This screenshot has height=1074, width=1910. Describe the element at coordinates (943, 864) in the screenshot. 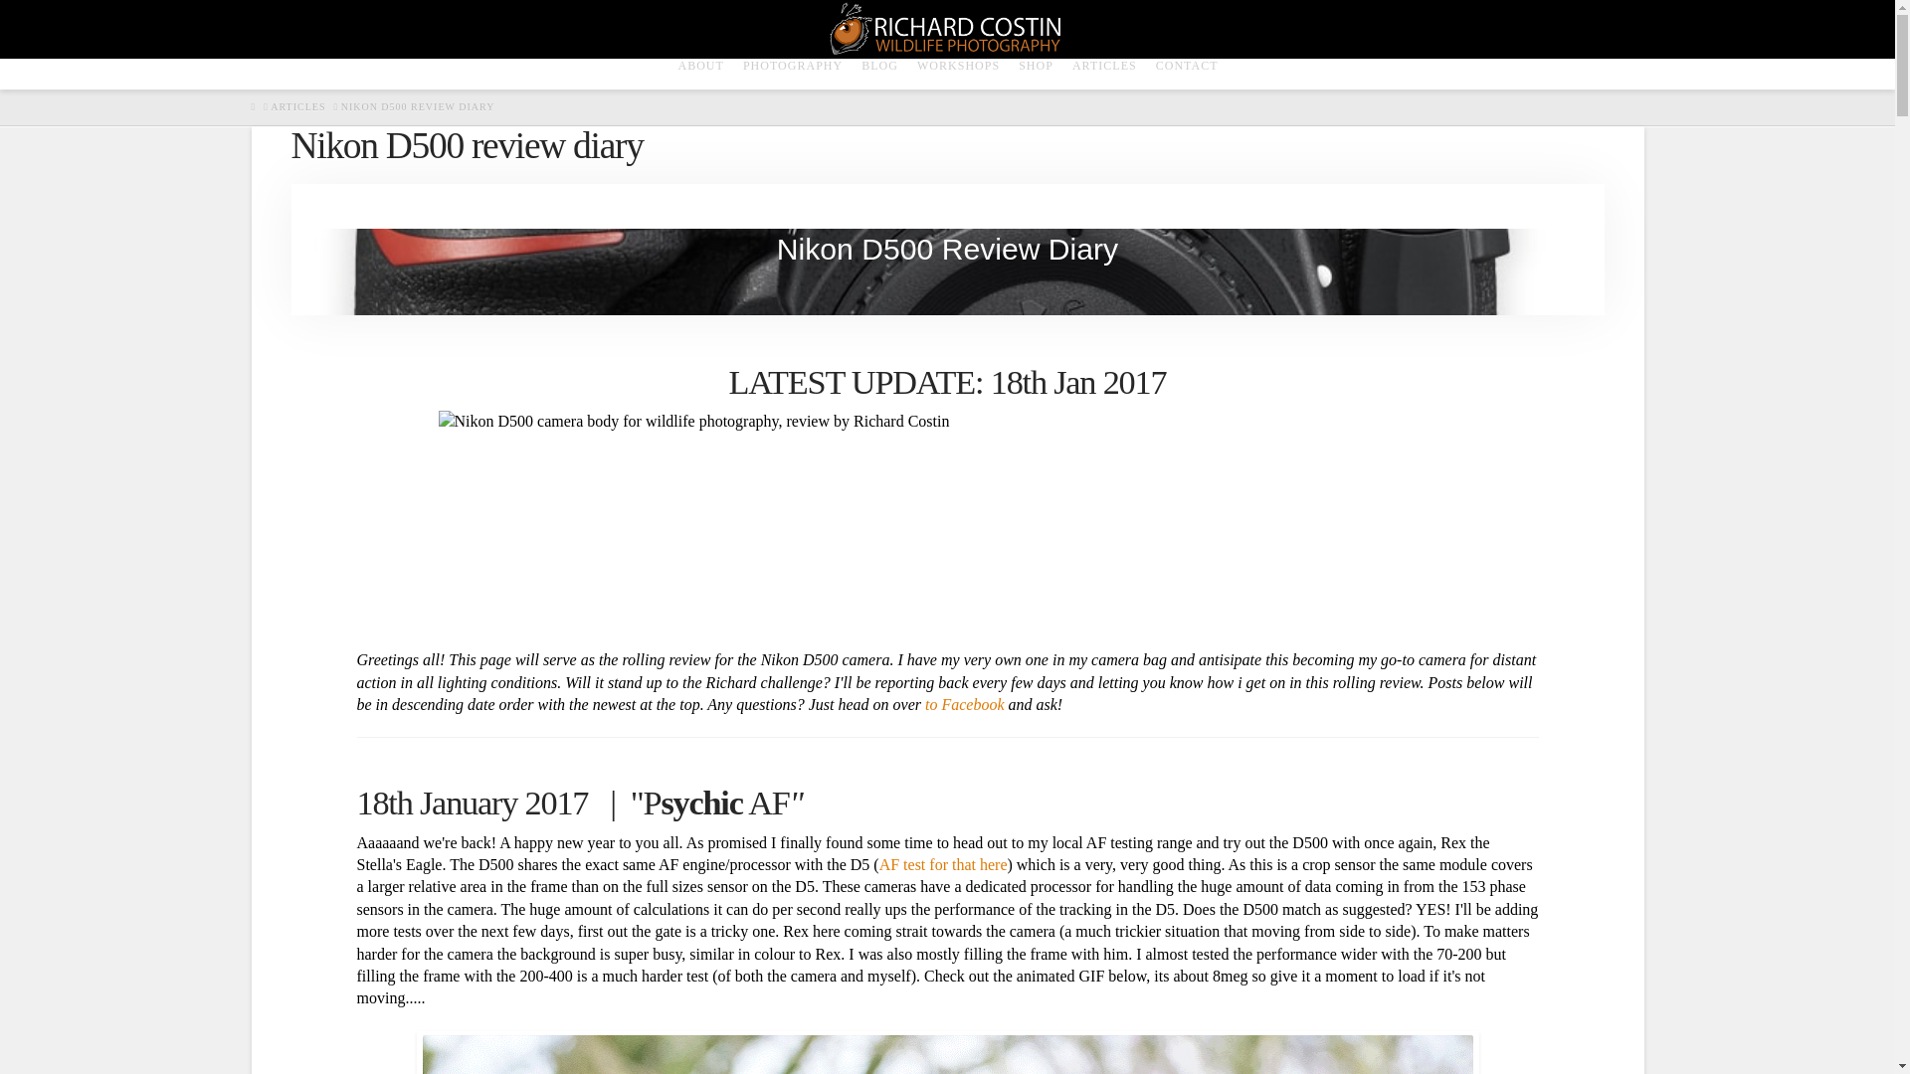

I see `AF test for that here` at that location.